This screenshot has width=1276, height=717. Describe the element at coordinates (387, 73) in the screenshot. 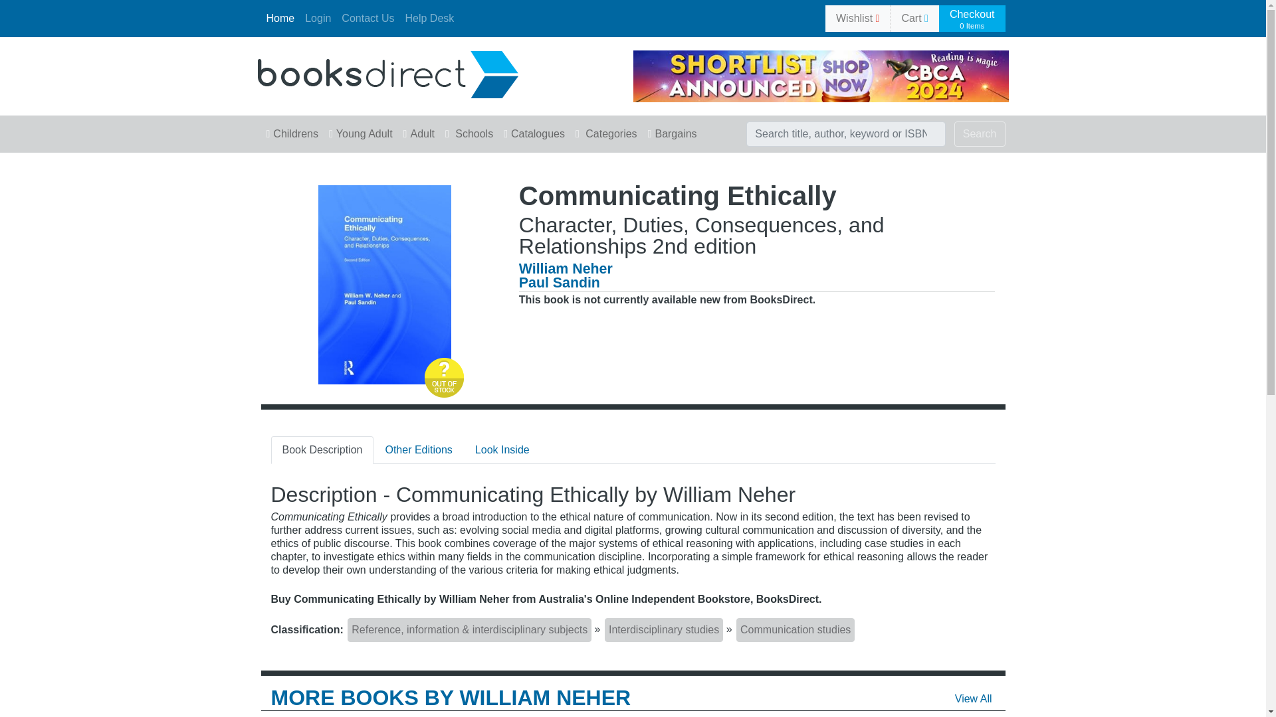

I see `Wishlist` at that location.